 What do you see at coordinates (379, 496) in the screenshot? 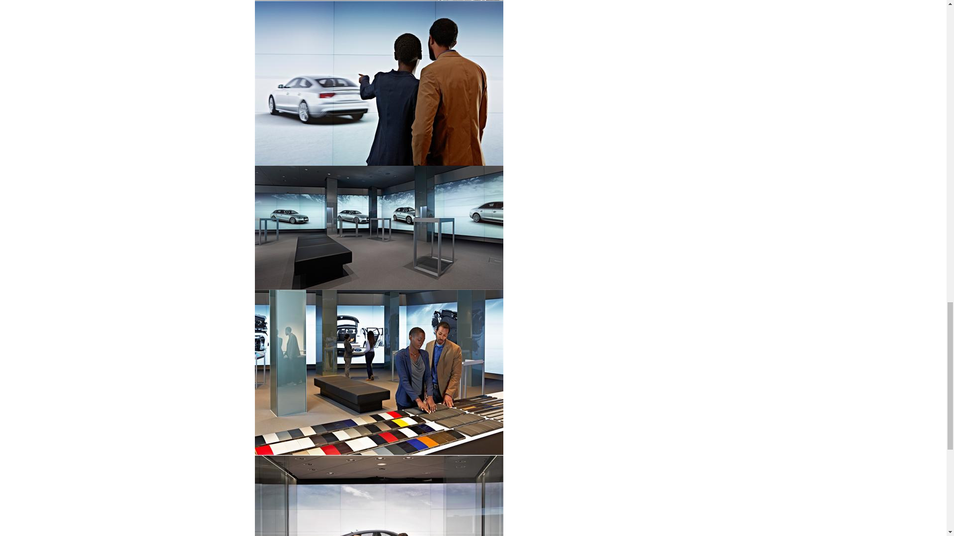
I see `Audi City 6` at bounding box center [379, 496].